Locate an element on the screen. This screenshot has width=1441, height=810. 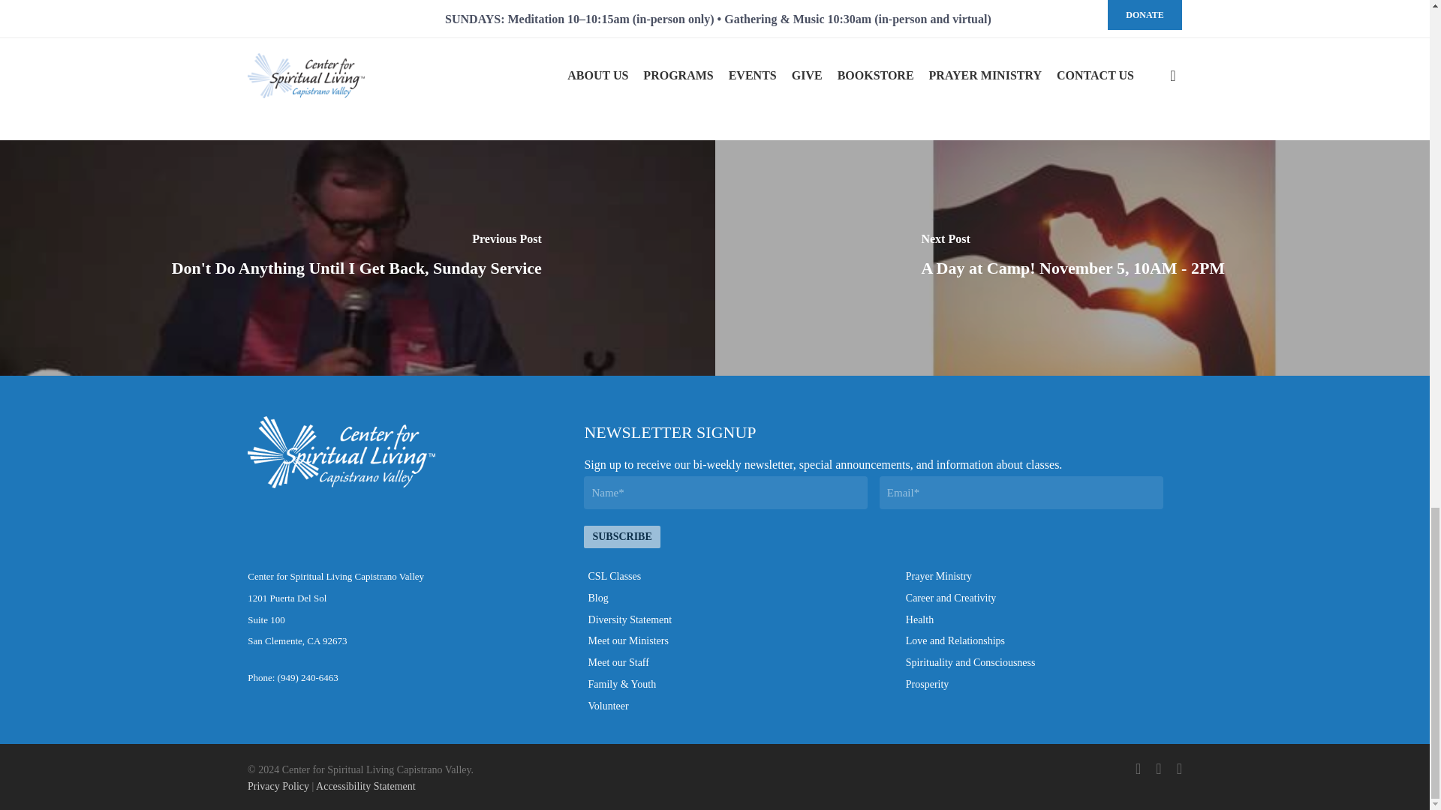
Diversity Statement is located at coordinates (630, 619).